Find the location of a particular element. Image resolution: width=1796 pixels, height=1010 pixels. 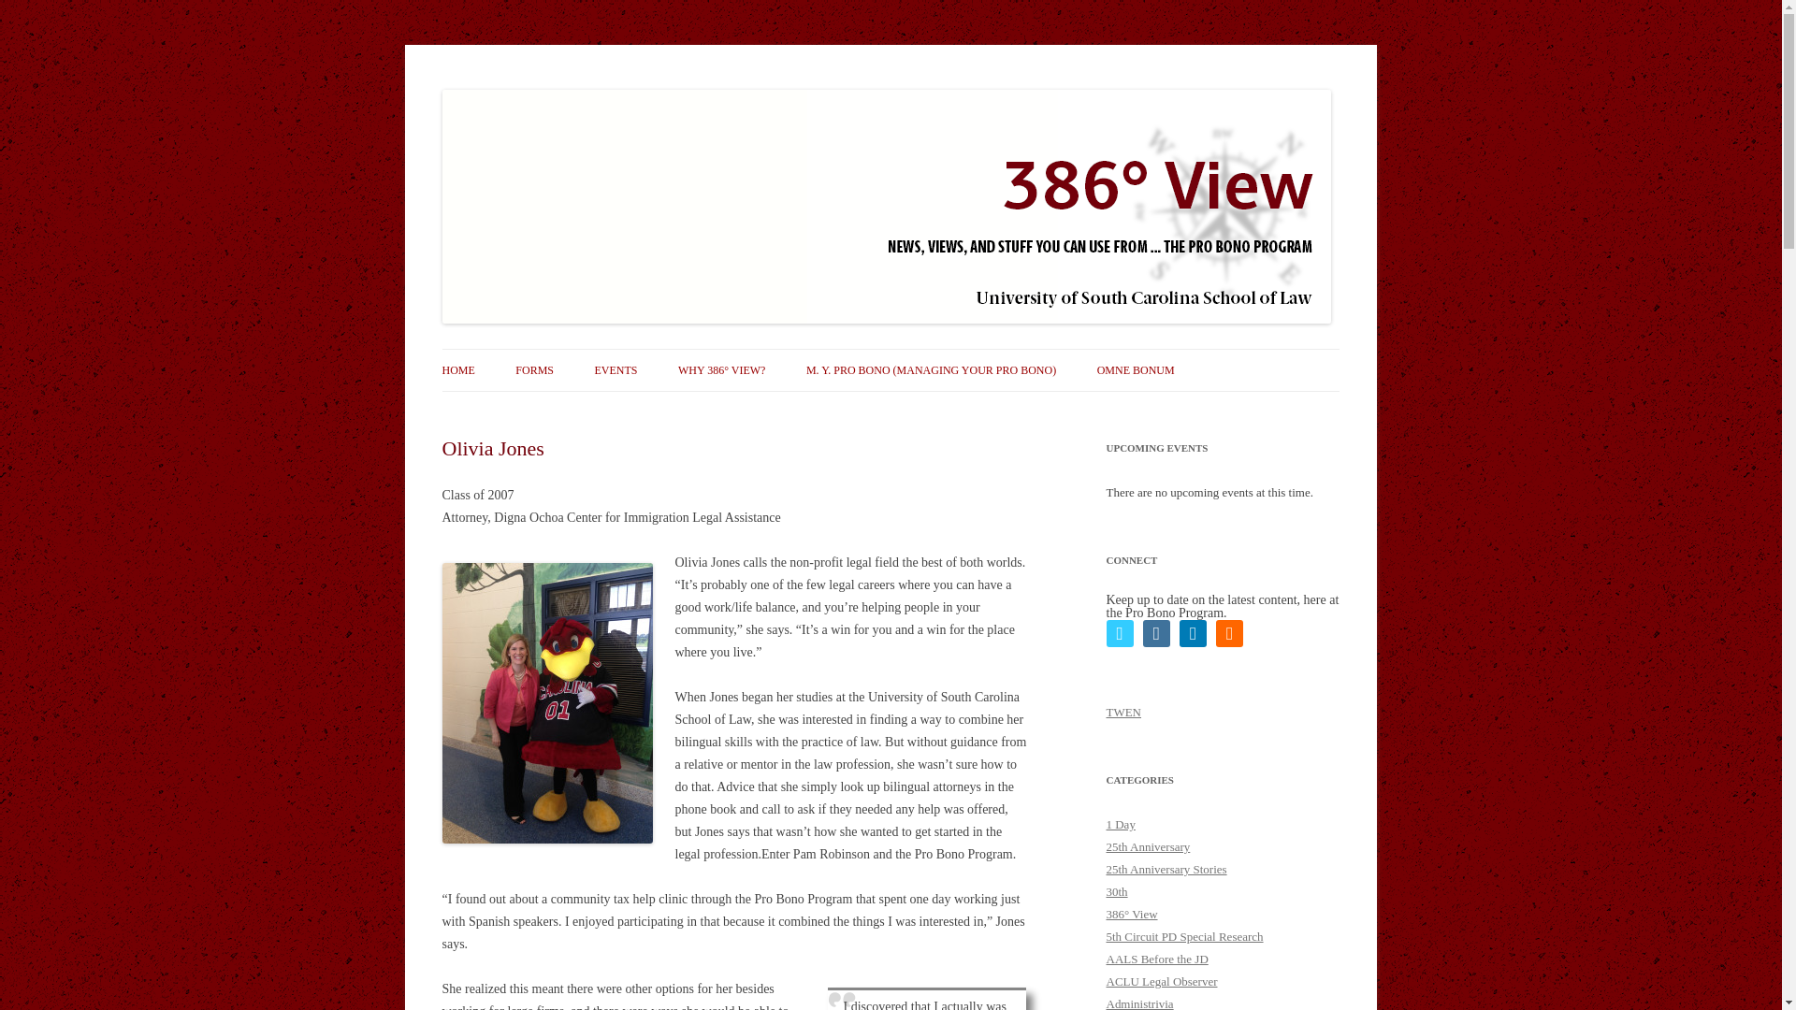

EVENTS is located at coordinates (616, 369).